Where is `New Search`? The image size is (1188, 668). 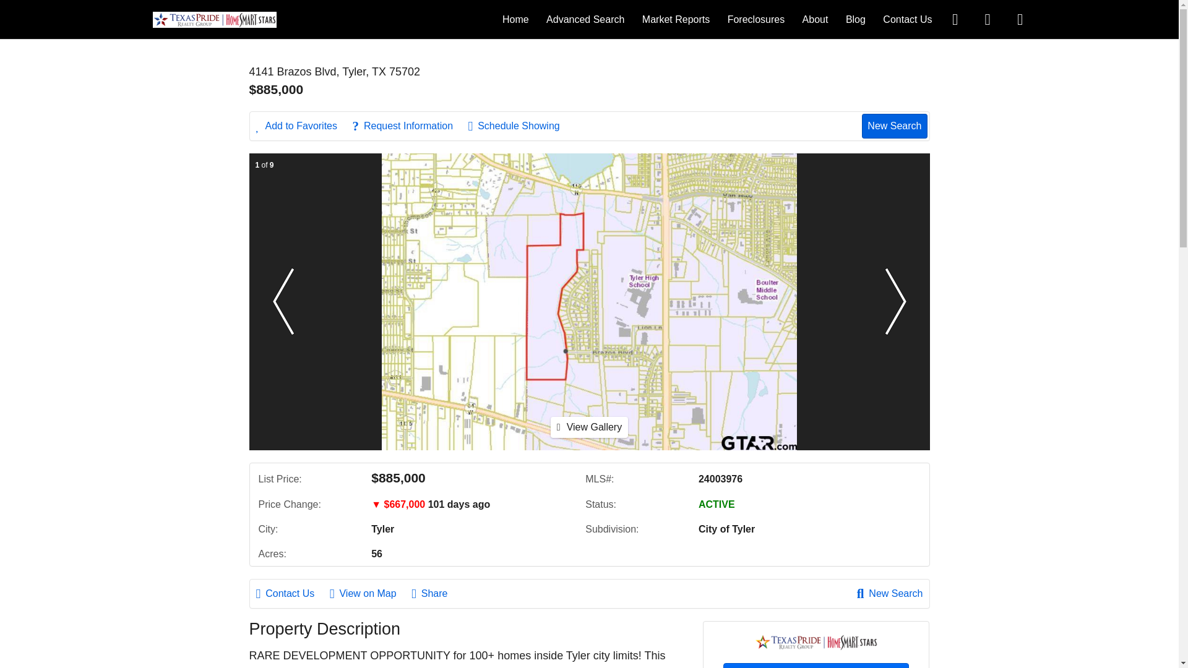
New Search is located at coordinates (894, 126).